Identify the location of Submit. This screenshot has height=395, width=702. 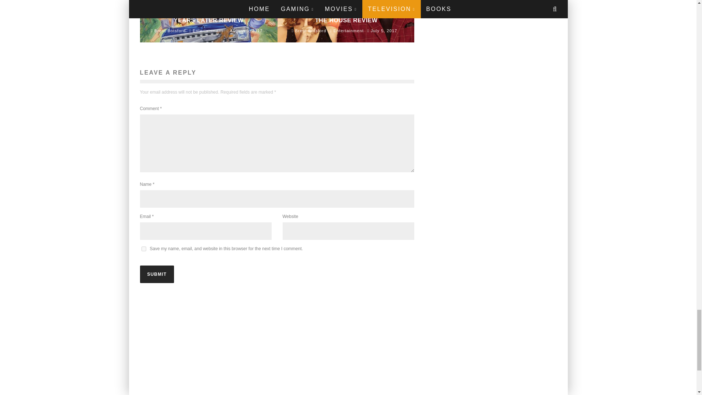
(156, 274).